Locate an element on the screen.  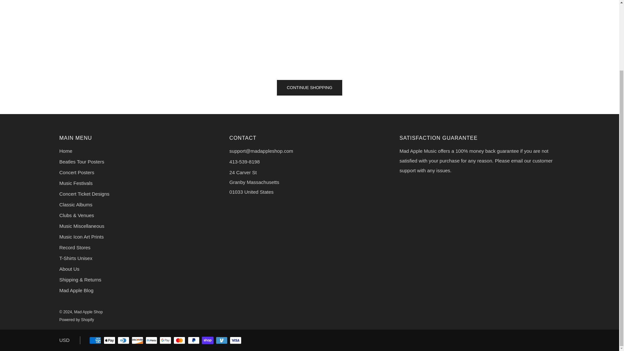
Shop Pay is located at coordinates (207, 341).